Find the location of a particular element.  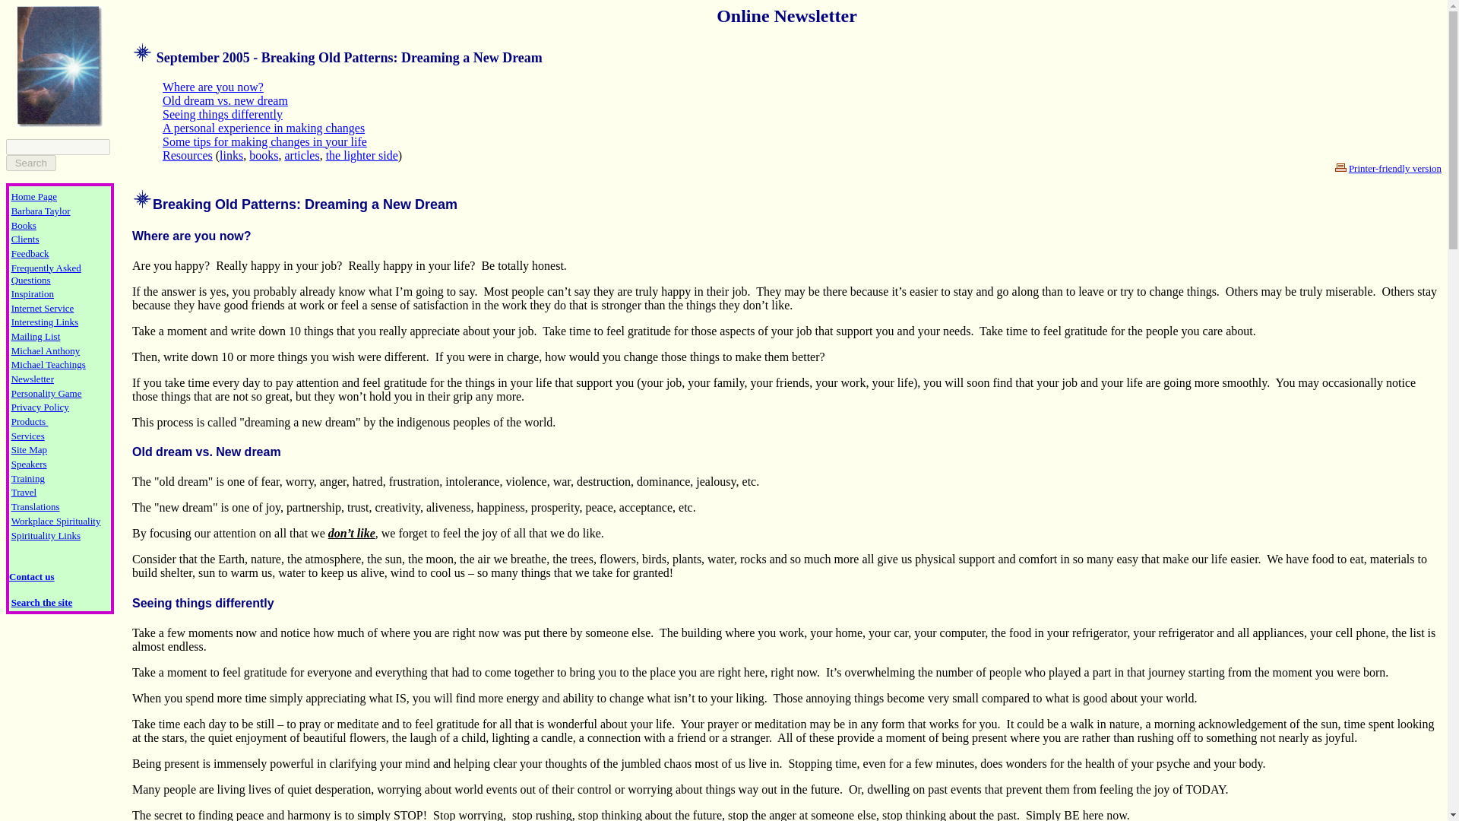

Where are you now? is located at coordinates (213, 87).